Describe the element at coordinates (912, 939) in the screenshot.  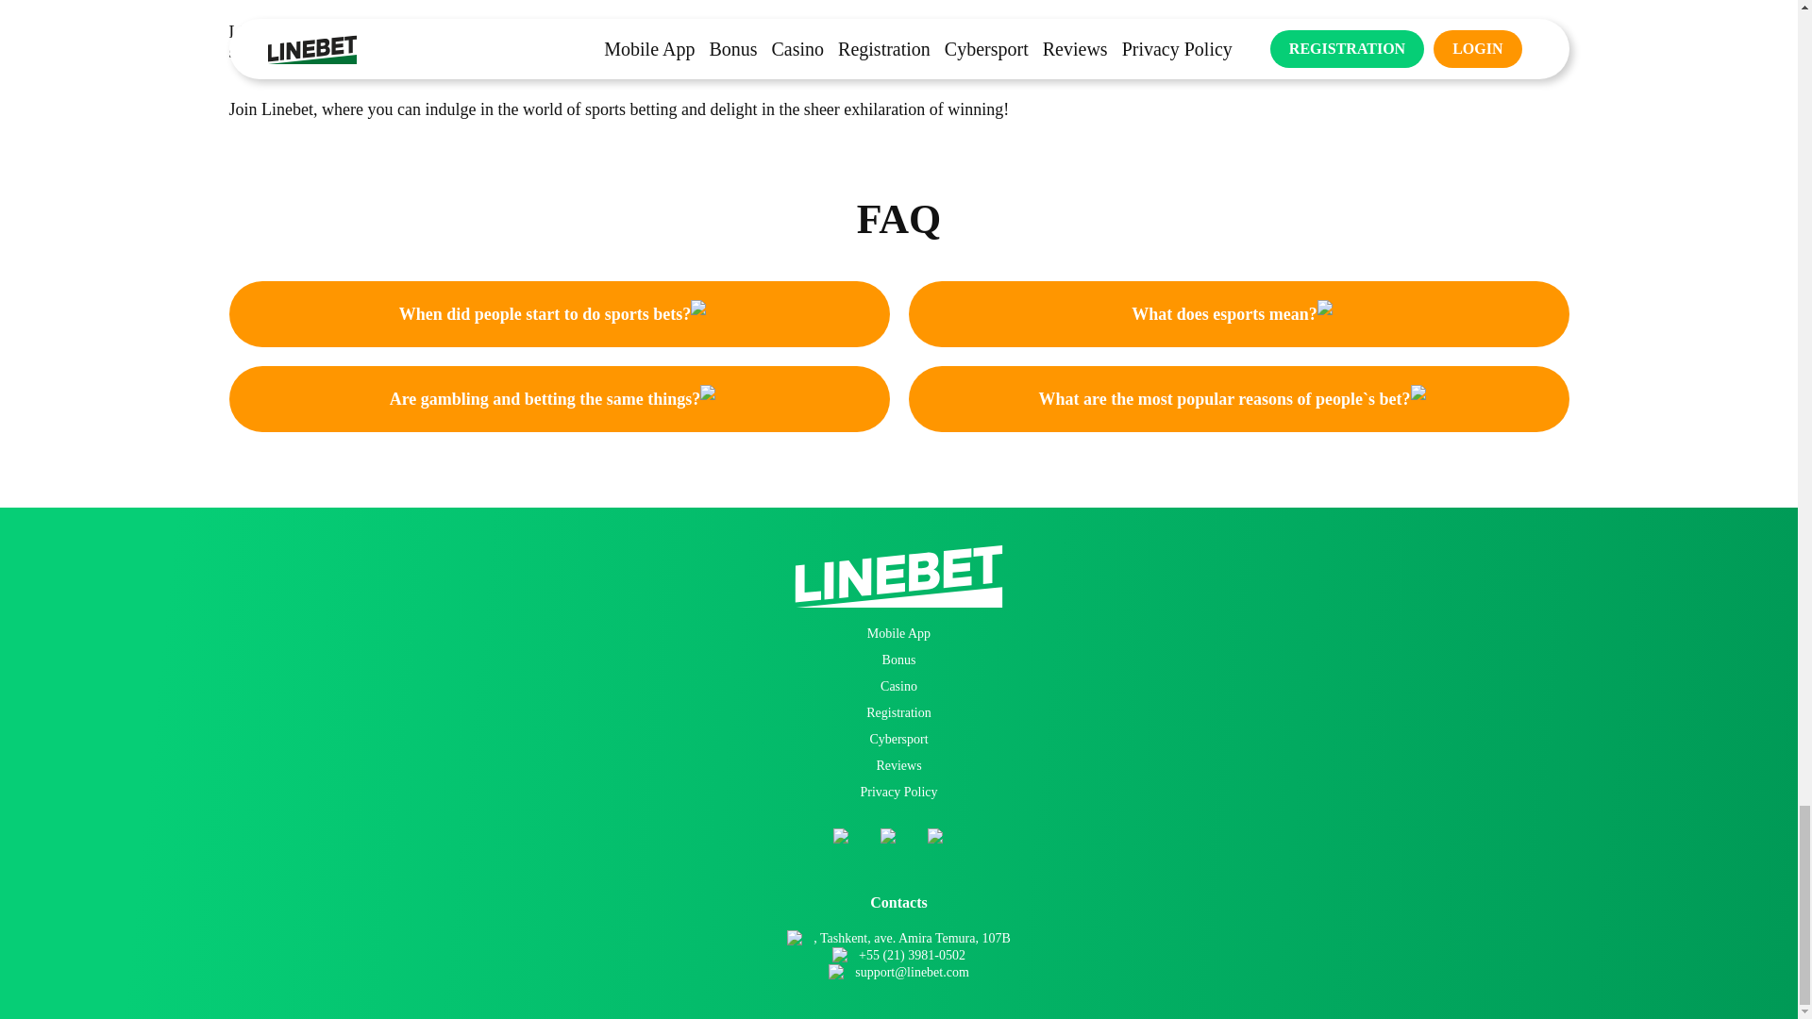
I see `, Tashkent, ave. Amira Temura, 107B` at that location.